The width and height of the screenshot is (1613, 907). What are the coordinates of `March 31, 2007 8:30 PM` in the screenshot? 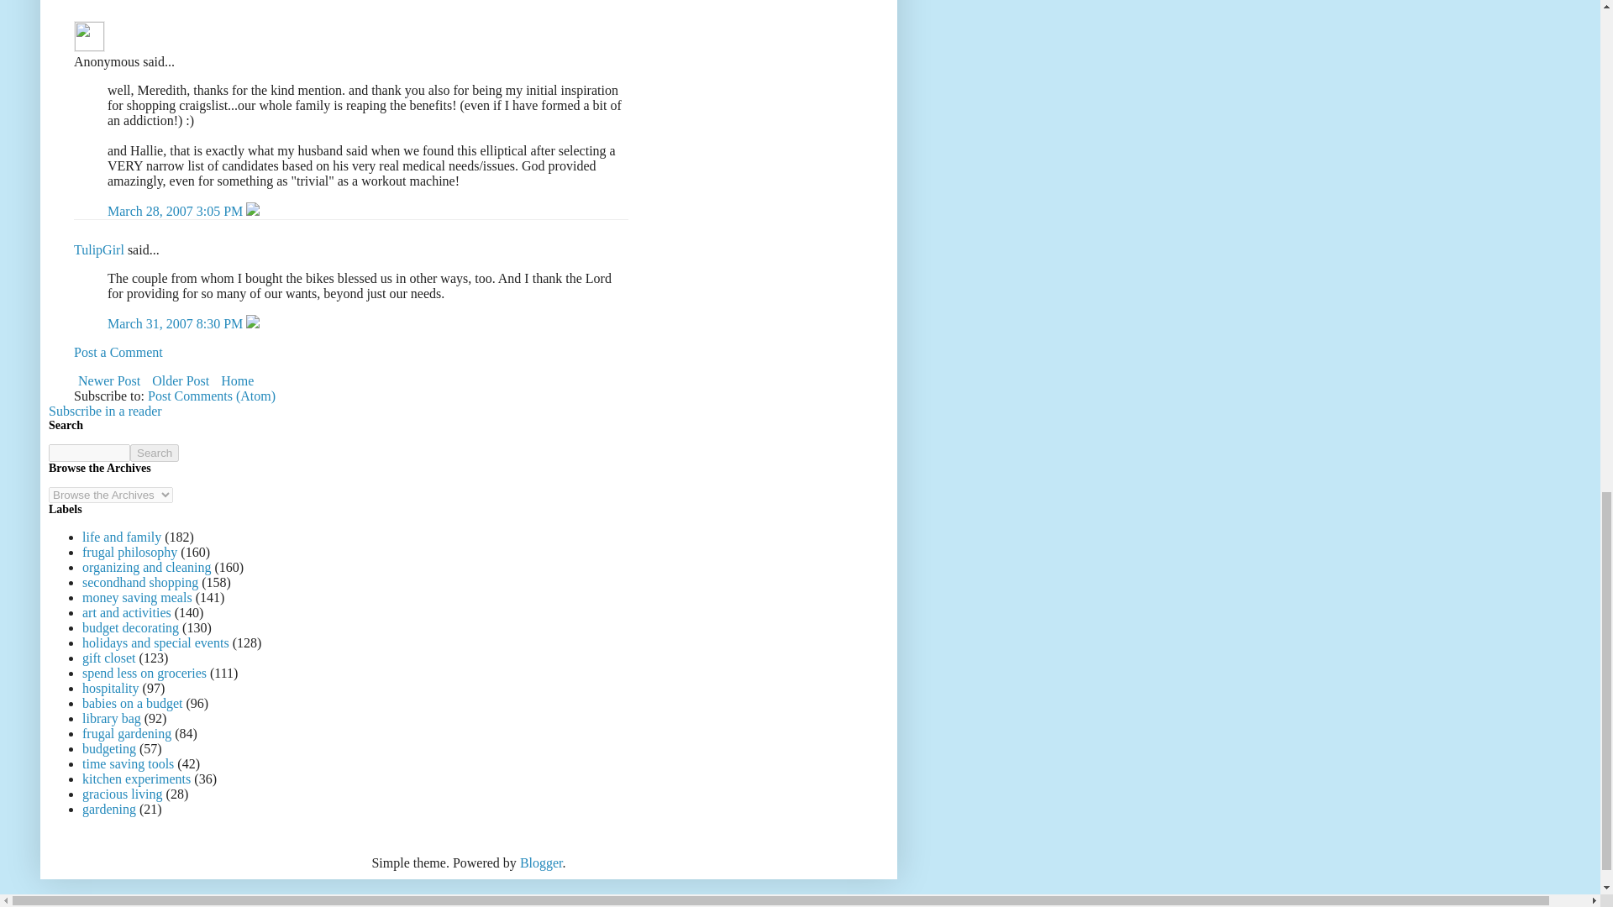 It's located at (176, 323).